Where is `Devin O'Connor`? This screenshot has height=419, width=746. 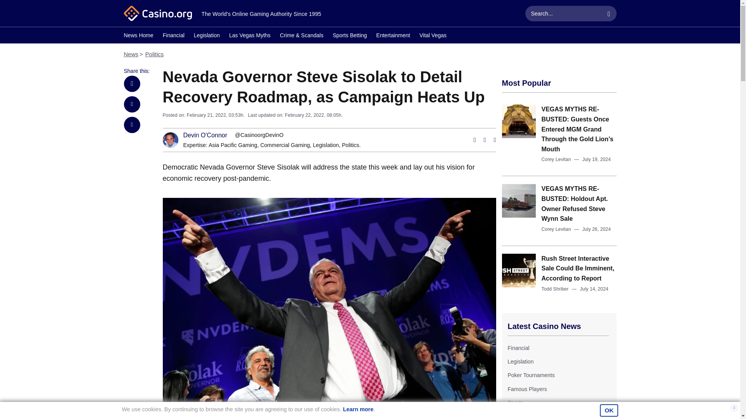
Devin O'Connor is located at coordinates (205, 135).